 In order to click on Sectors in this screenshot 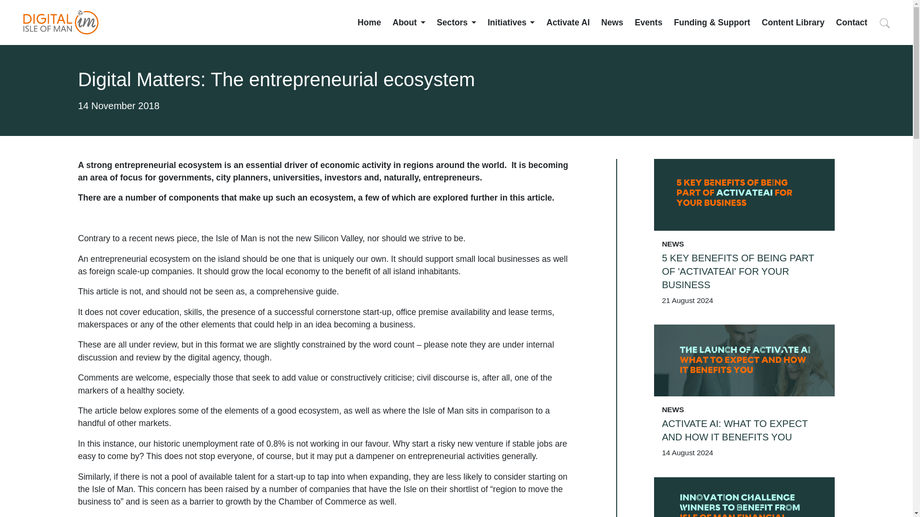, I will do `click(457, 22)`.